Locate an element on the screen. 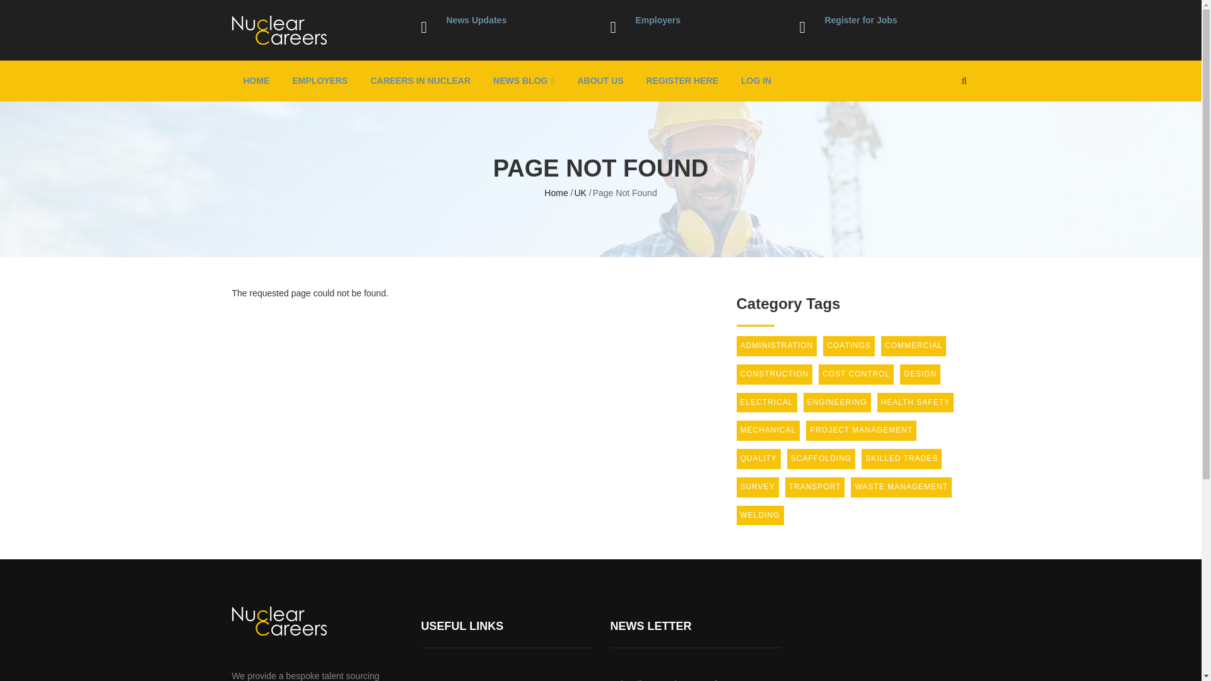 This screenshot has width=1211, height=681. CONSTRUCTION is located at coordinates (775, 375).